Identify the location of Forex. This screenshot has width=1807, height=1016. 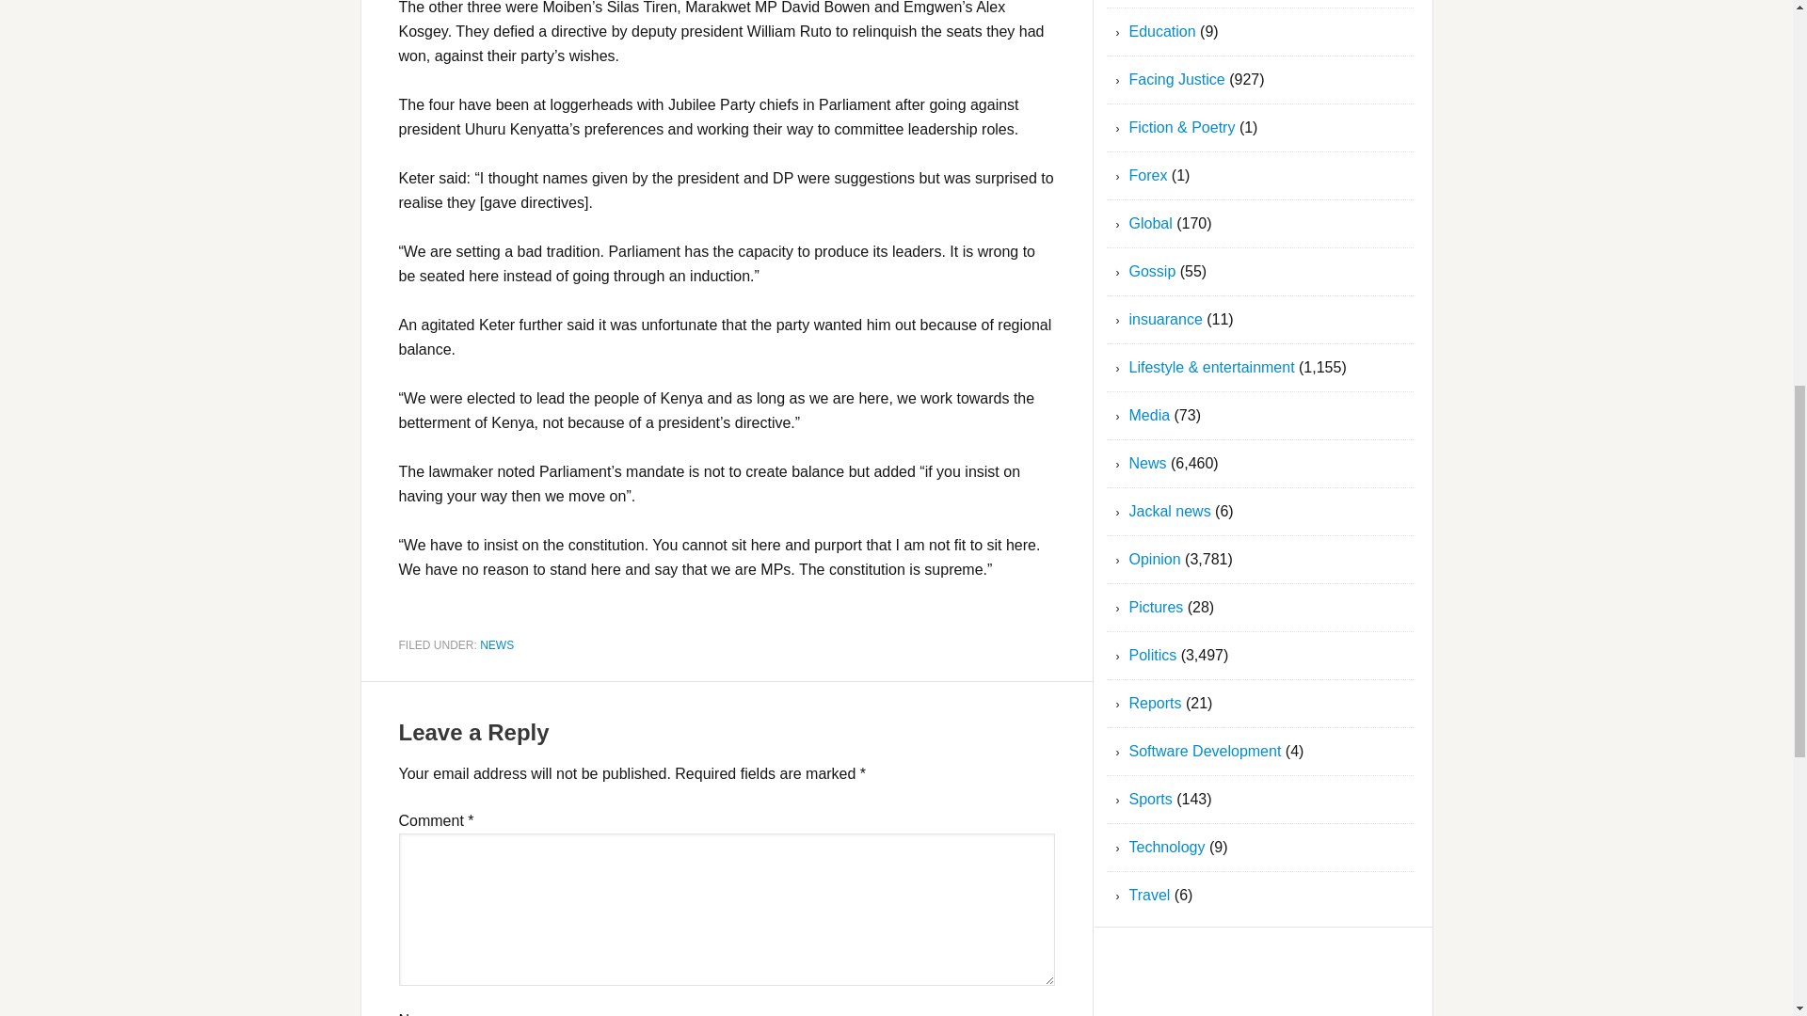
(1148, 175).